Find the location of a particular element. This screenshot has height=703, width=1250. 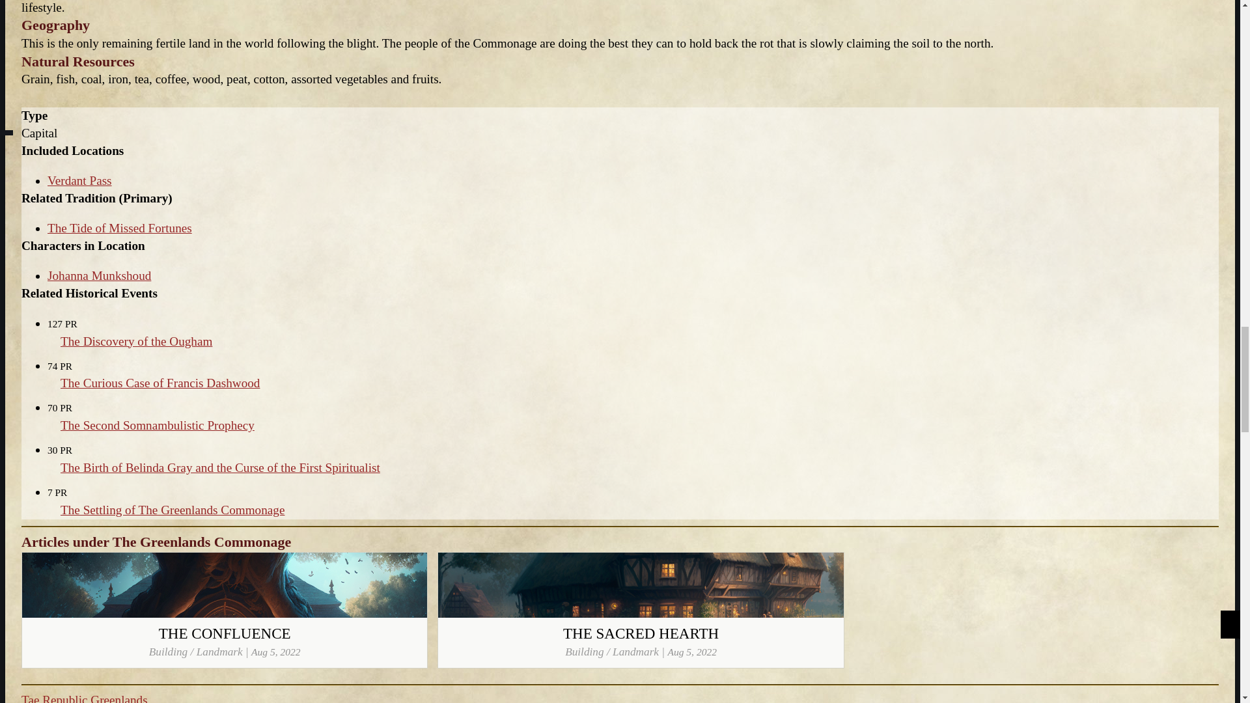

Tae Republic Greenlands is located at coordinates (84, 698).